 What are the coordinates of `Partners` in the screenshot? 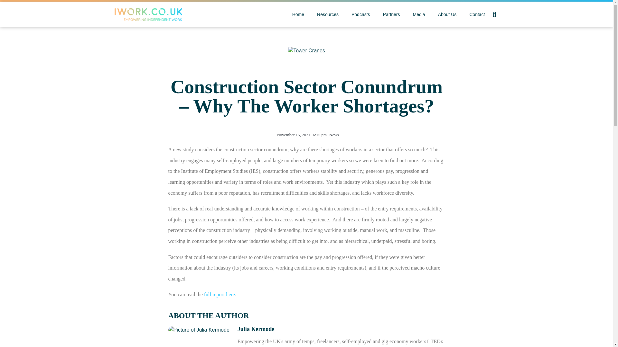 It's located at (388, 14).